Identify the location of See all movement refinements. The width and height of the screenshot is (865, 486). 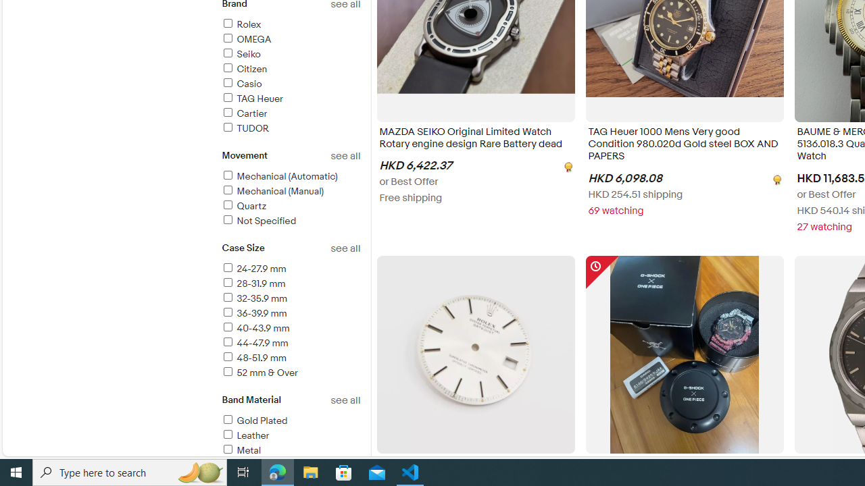
(345, 156).